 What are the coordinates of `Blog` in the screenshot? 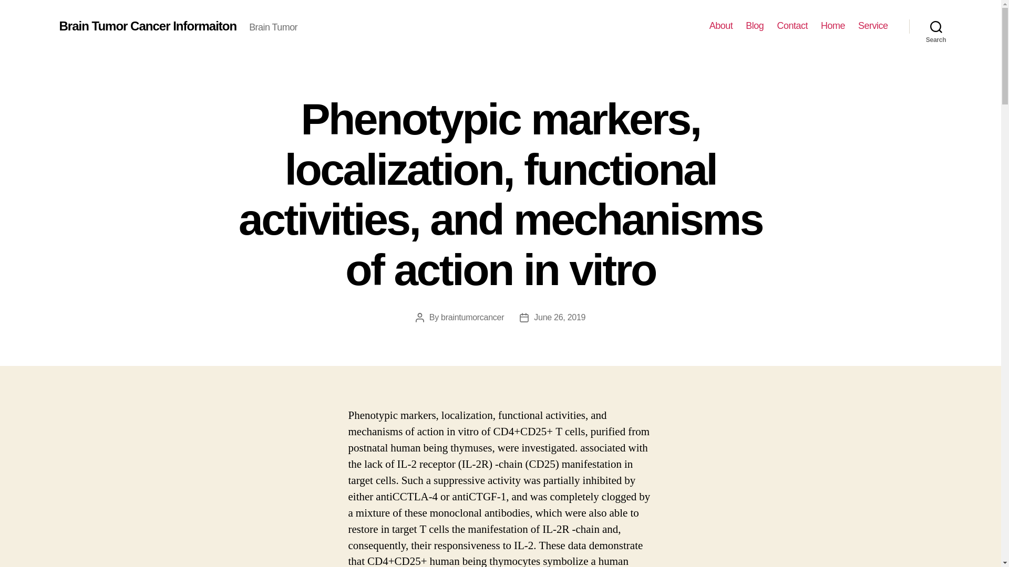 It's located at (755, 26).